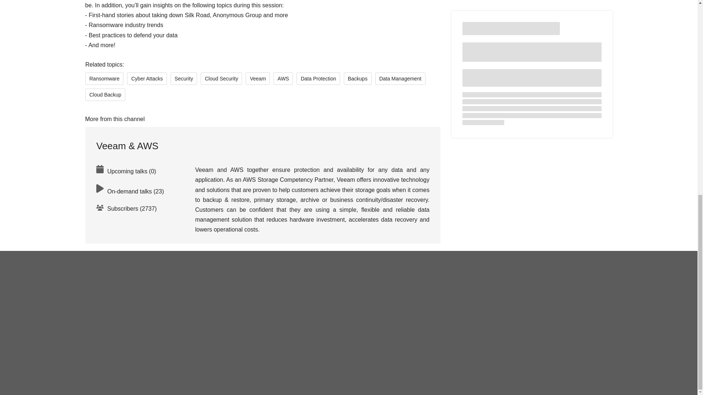  Describe the element at coordinates (283, 78) in the screenshot. I see `AWS` at that location.